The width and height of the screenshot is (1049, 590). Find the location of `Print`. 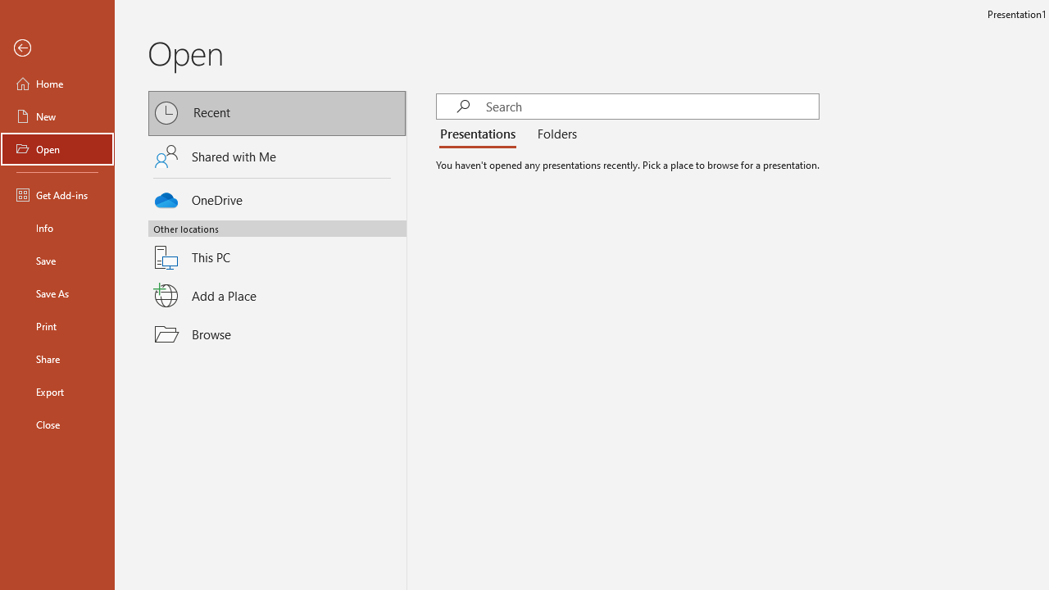

Print is located at coordinates (57, 326).